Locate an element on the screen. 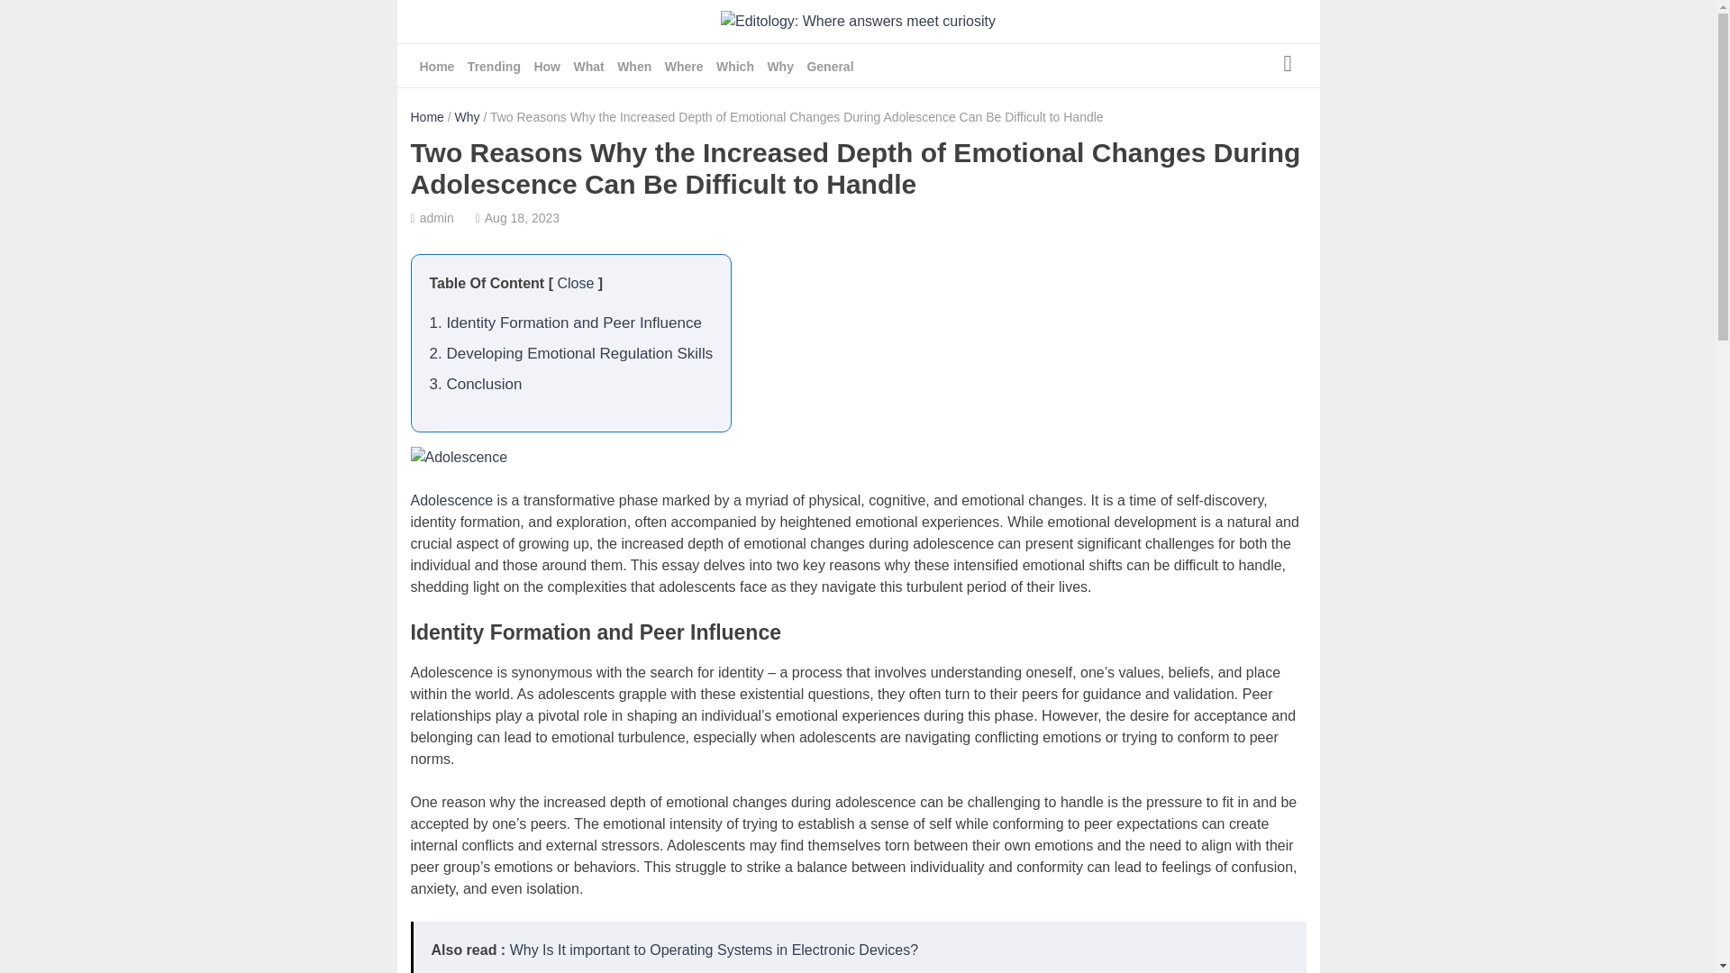 This screenshot has width=1730, height=973. Home is located at coordinates (427, 117).